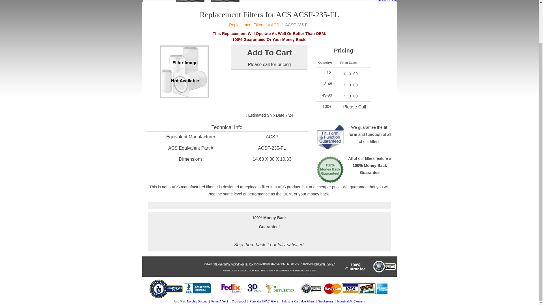  I want to click on Replacement Filters for ACS, so click(254, 25).